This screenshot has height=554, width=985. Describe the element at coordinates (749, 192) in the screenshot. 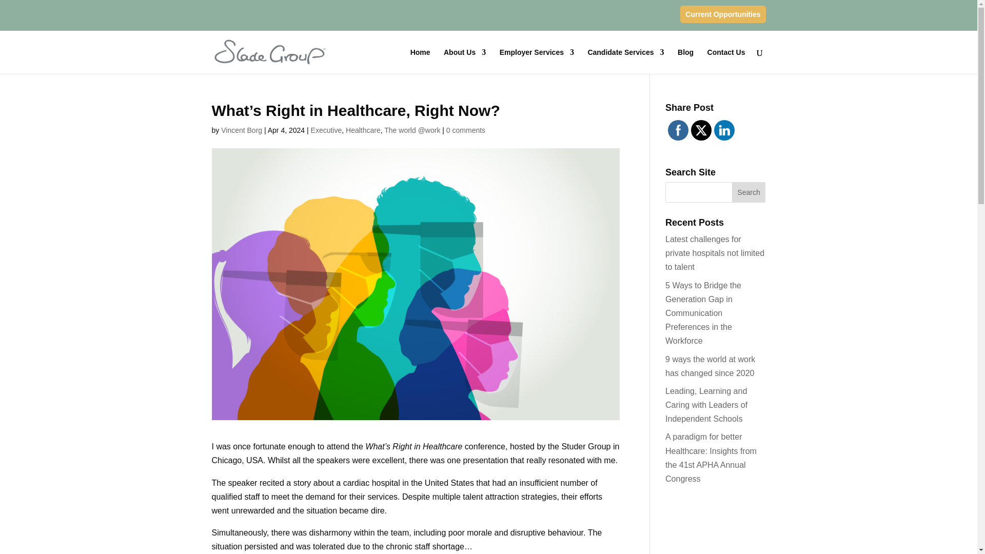

I see `Search` at that location.